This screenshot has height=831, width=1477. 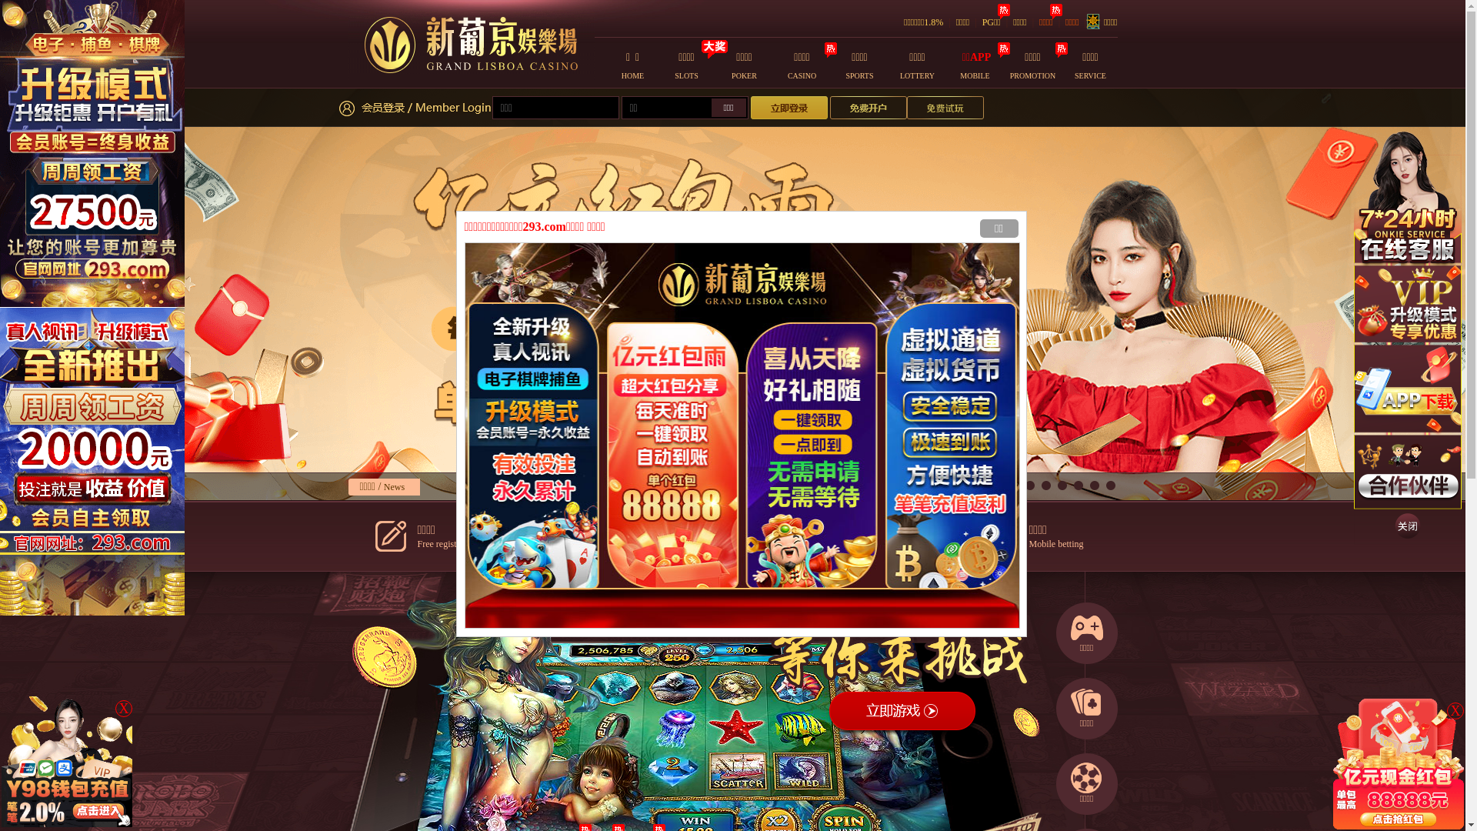 What do you see at coordinates (1455, 711) in the screenshot?
I see `X` at bounding box center [1455, 711].